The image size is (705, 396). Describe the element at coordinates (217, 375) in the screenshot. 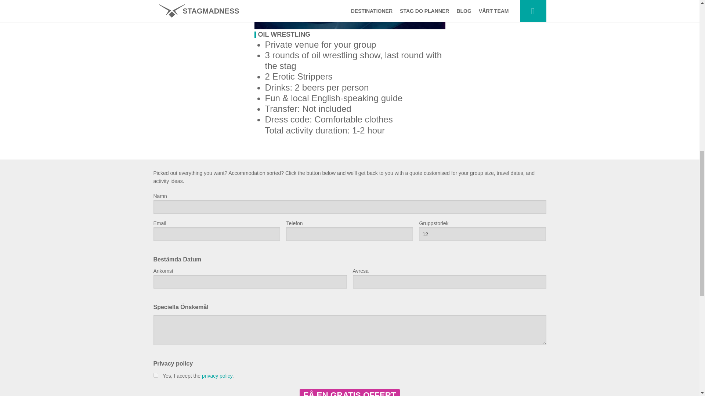

I see `privacy policy` at that location.